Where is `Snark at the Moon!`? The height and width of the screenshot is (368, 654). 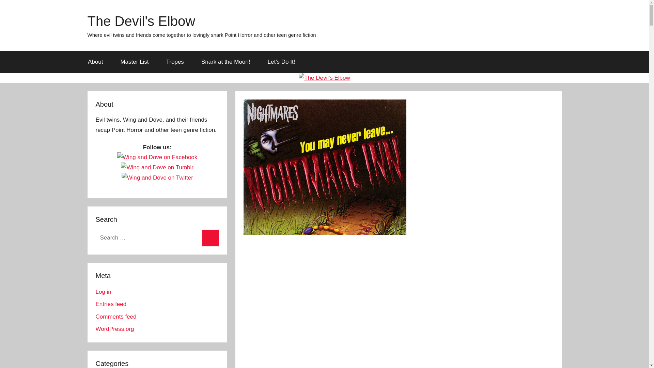 Snark at the Moon! is located at coordinates (225, 62).